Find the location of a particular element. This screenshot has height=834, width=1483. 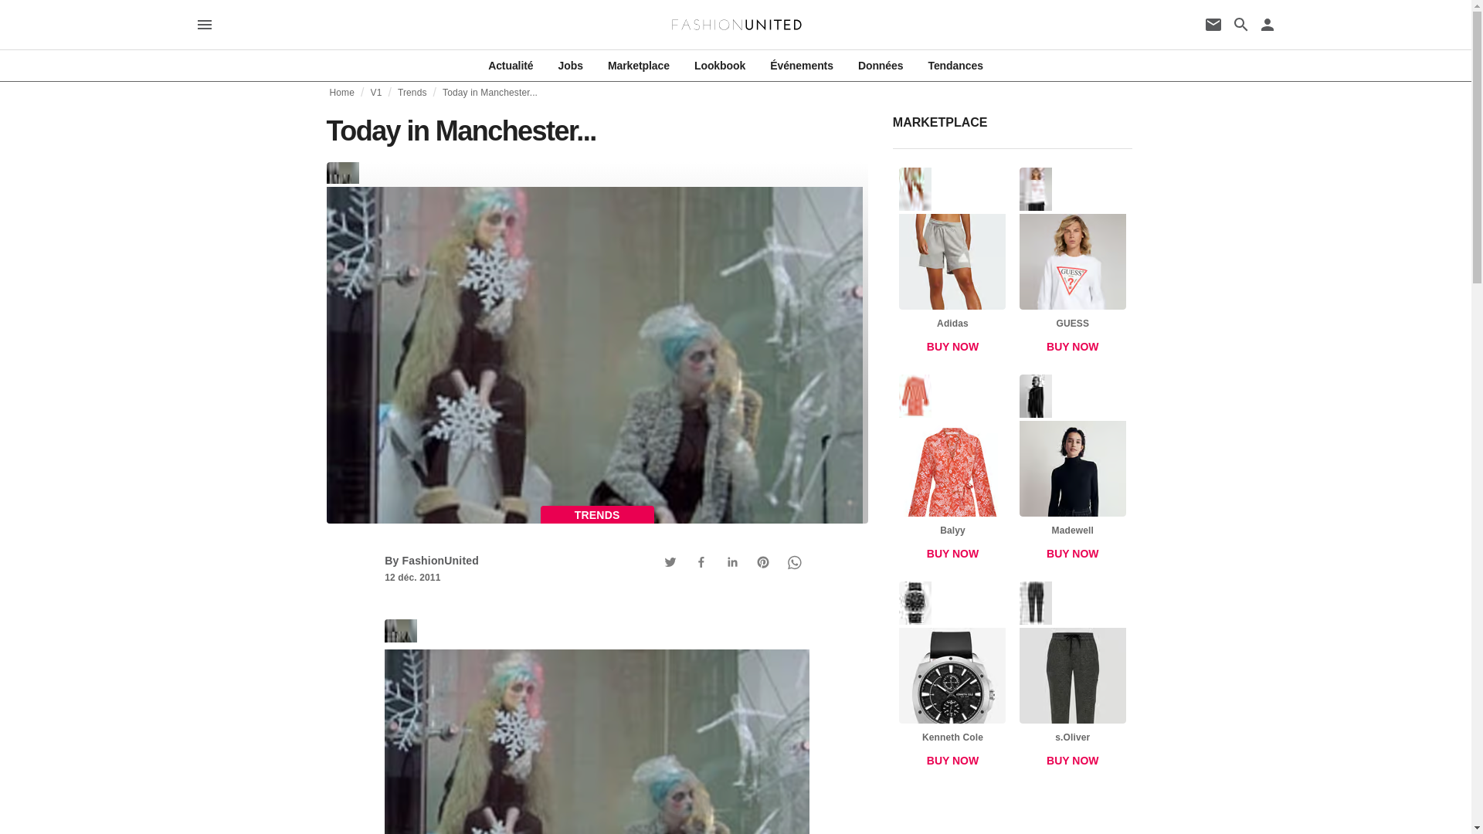

Today in Manchester... is located at coordinates (596, 727).